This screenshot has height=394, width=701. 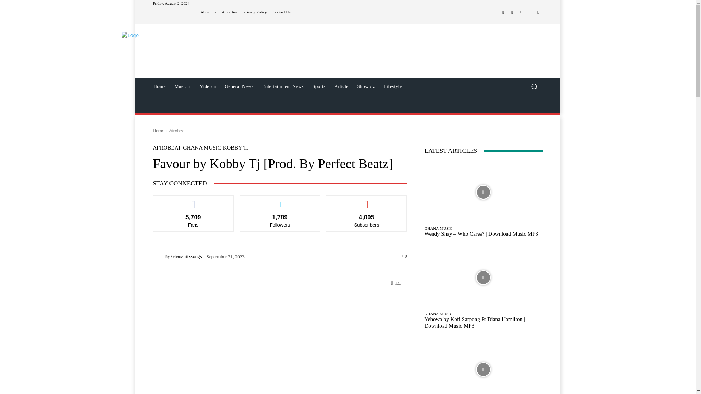 I want to click on View all posts in Afrobeat, so click(x=177, y=131).